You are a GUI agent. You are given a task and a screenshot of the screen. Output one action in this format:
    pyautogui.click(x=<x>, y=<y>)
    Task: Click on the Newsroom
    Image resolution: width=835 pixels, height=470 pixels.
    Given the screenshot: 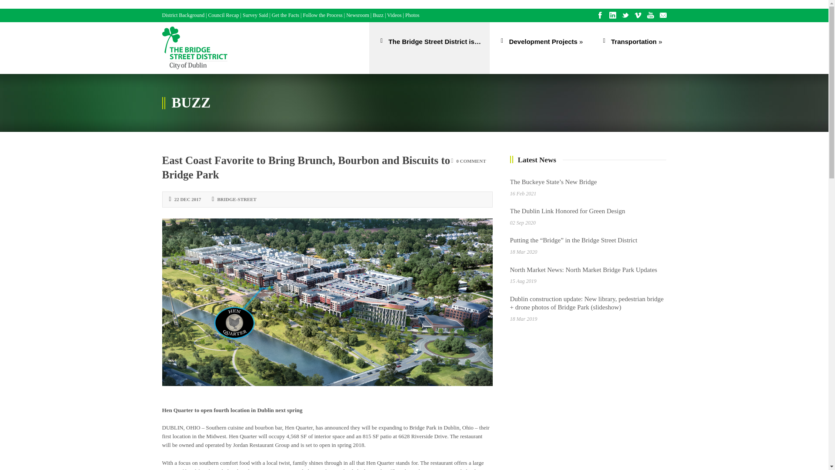 What is the action you would take?
    pyautogui.click(x=357, y=15)
    